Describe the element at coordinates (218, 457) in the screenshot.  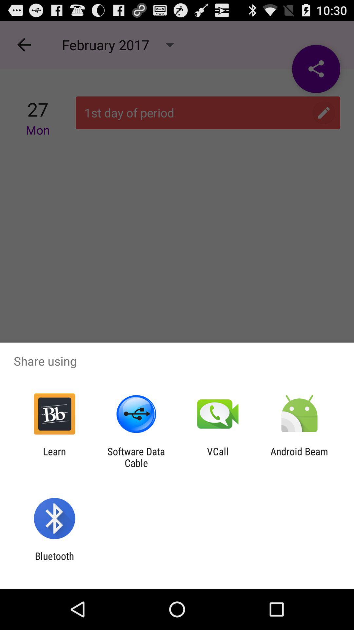
I see `turn off the vcall` at that location.